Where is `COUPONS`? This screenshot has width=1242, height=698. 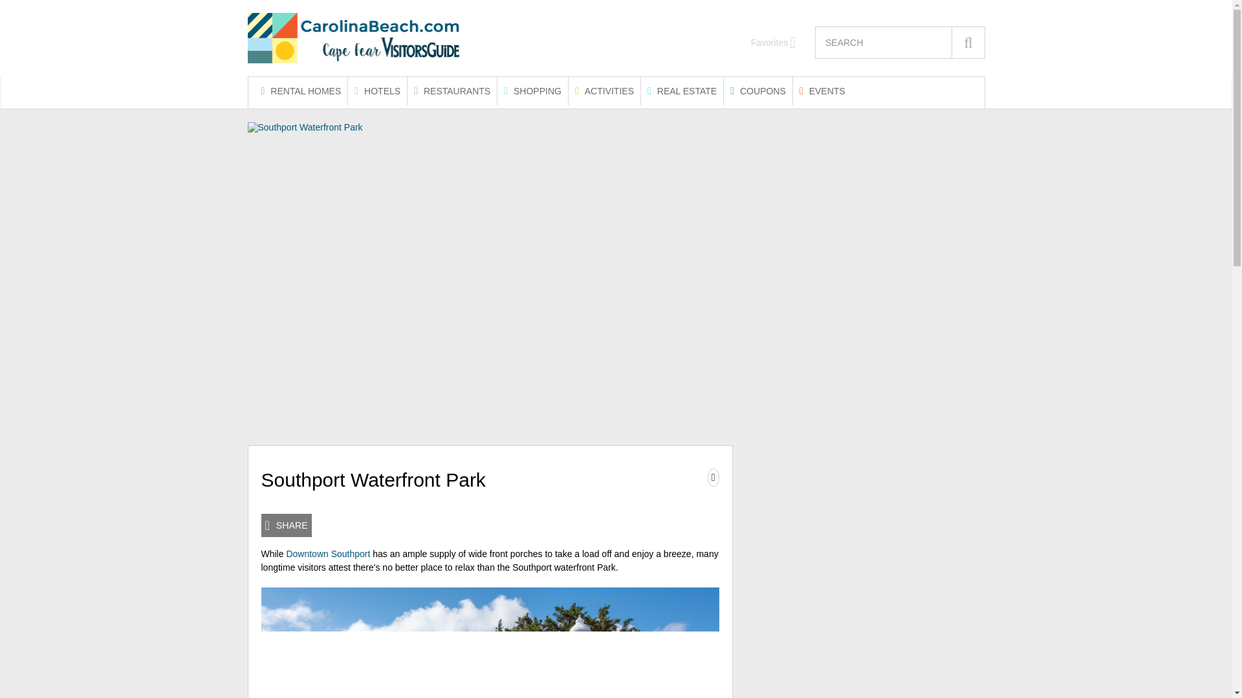 COUPONS is located at coordinates (758, 90).